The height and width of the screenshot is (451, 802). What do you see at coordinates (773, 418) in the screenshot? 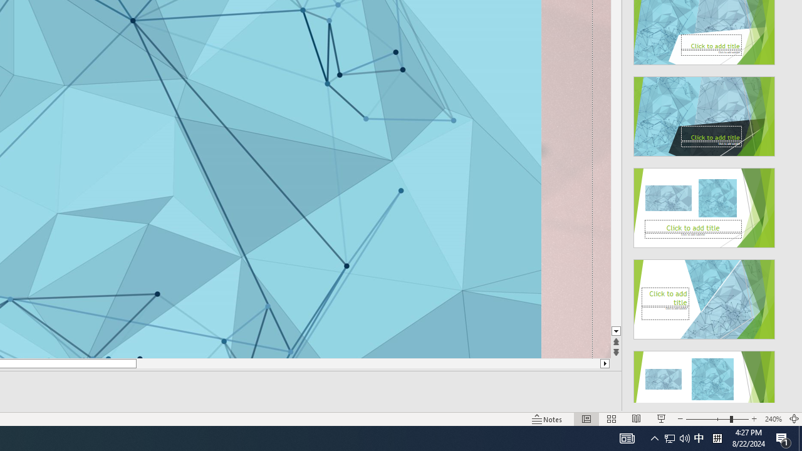
I see `Zoom 240%` at bounding box center [773, 418].